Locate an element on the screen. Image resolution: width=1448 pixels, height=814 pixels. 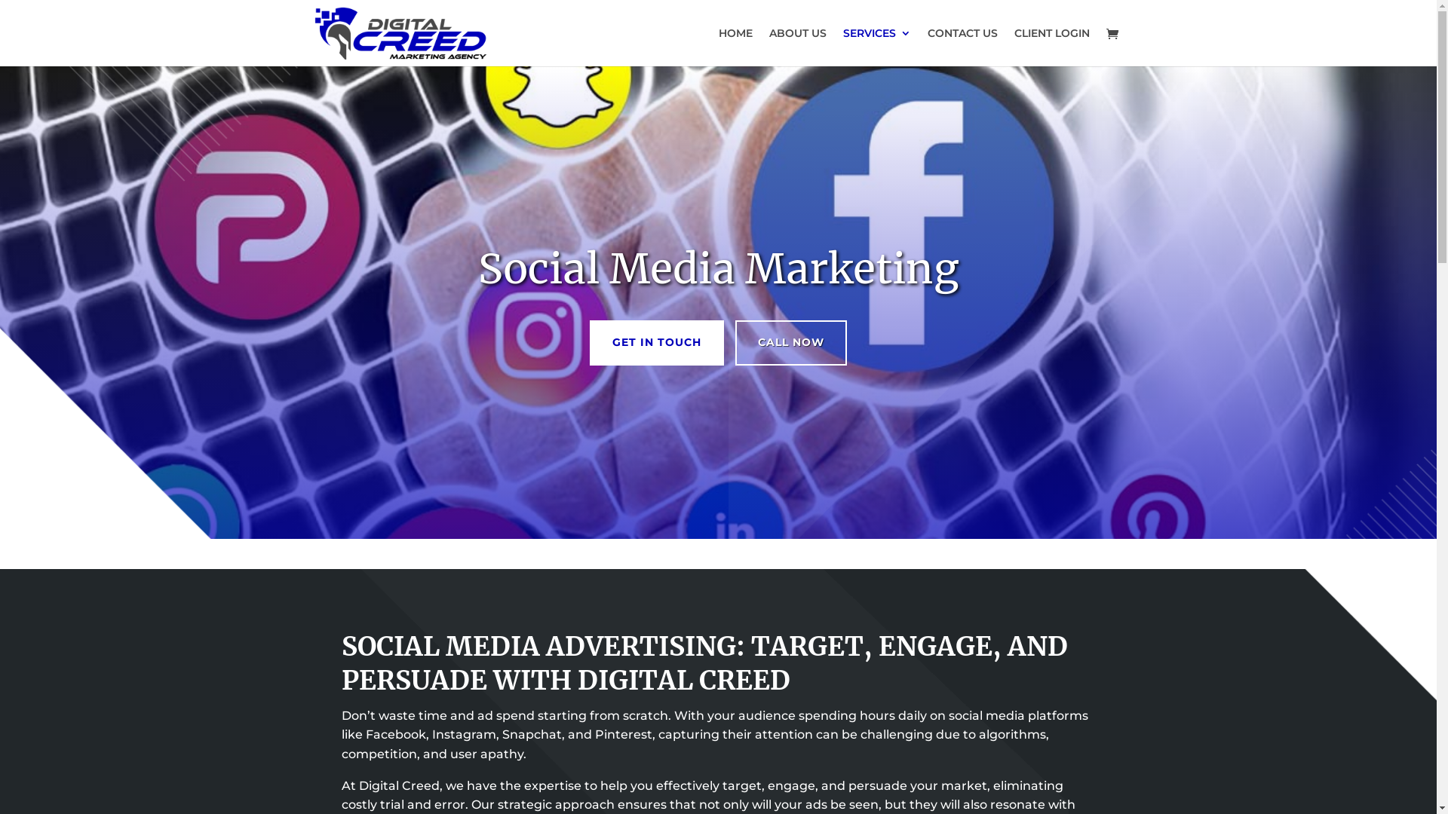
ABOUT US is located at coordinates (798, 47).